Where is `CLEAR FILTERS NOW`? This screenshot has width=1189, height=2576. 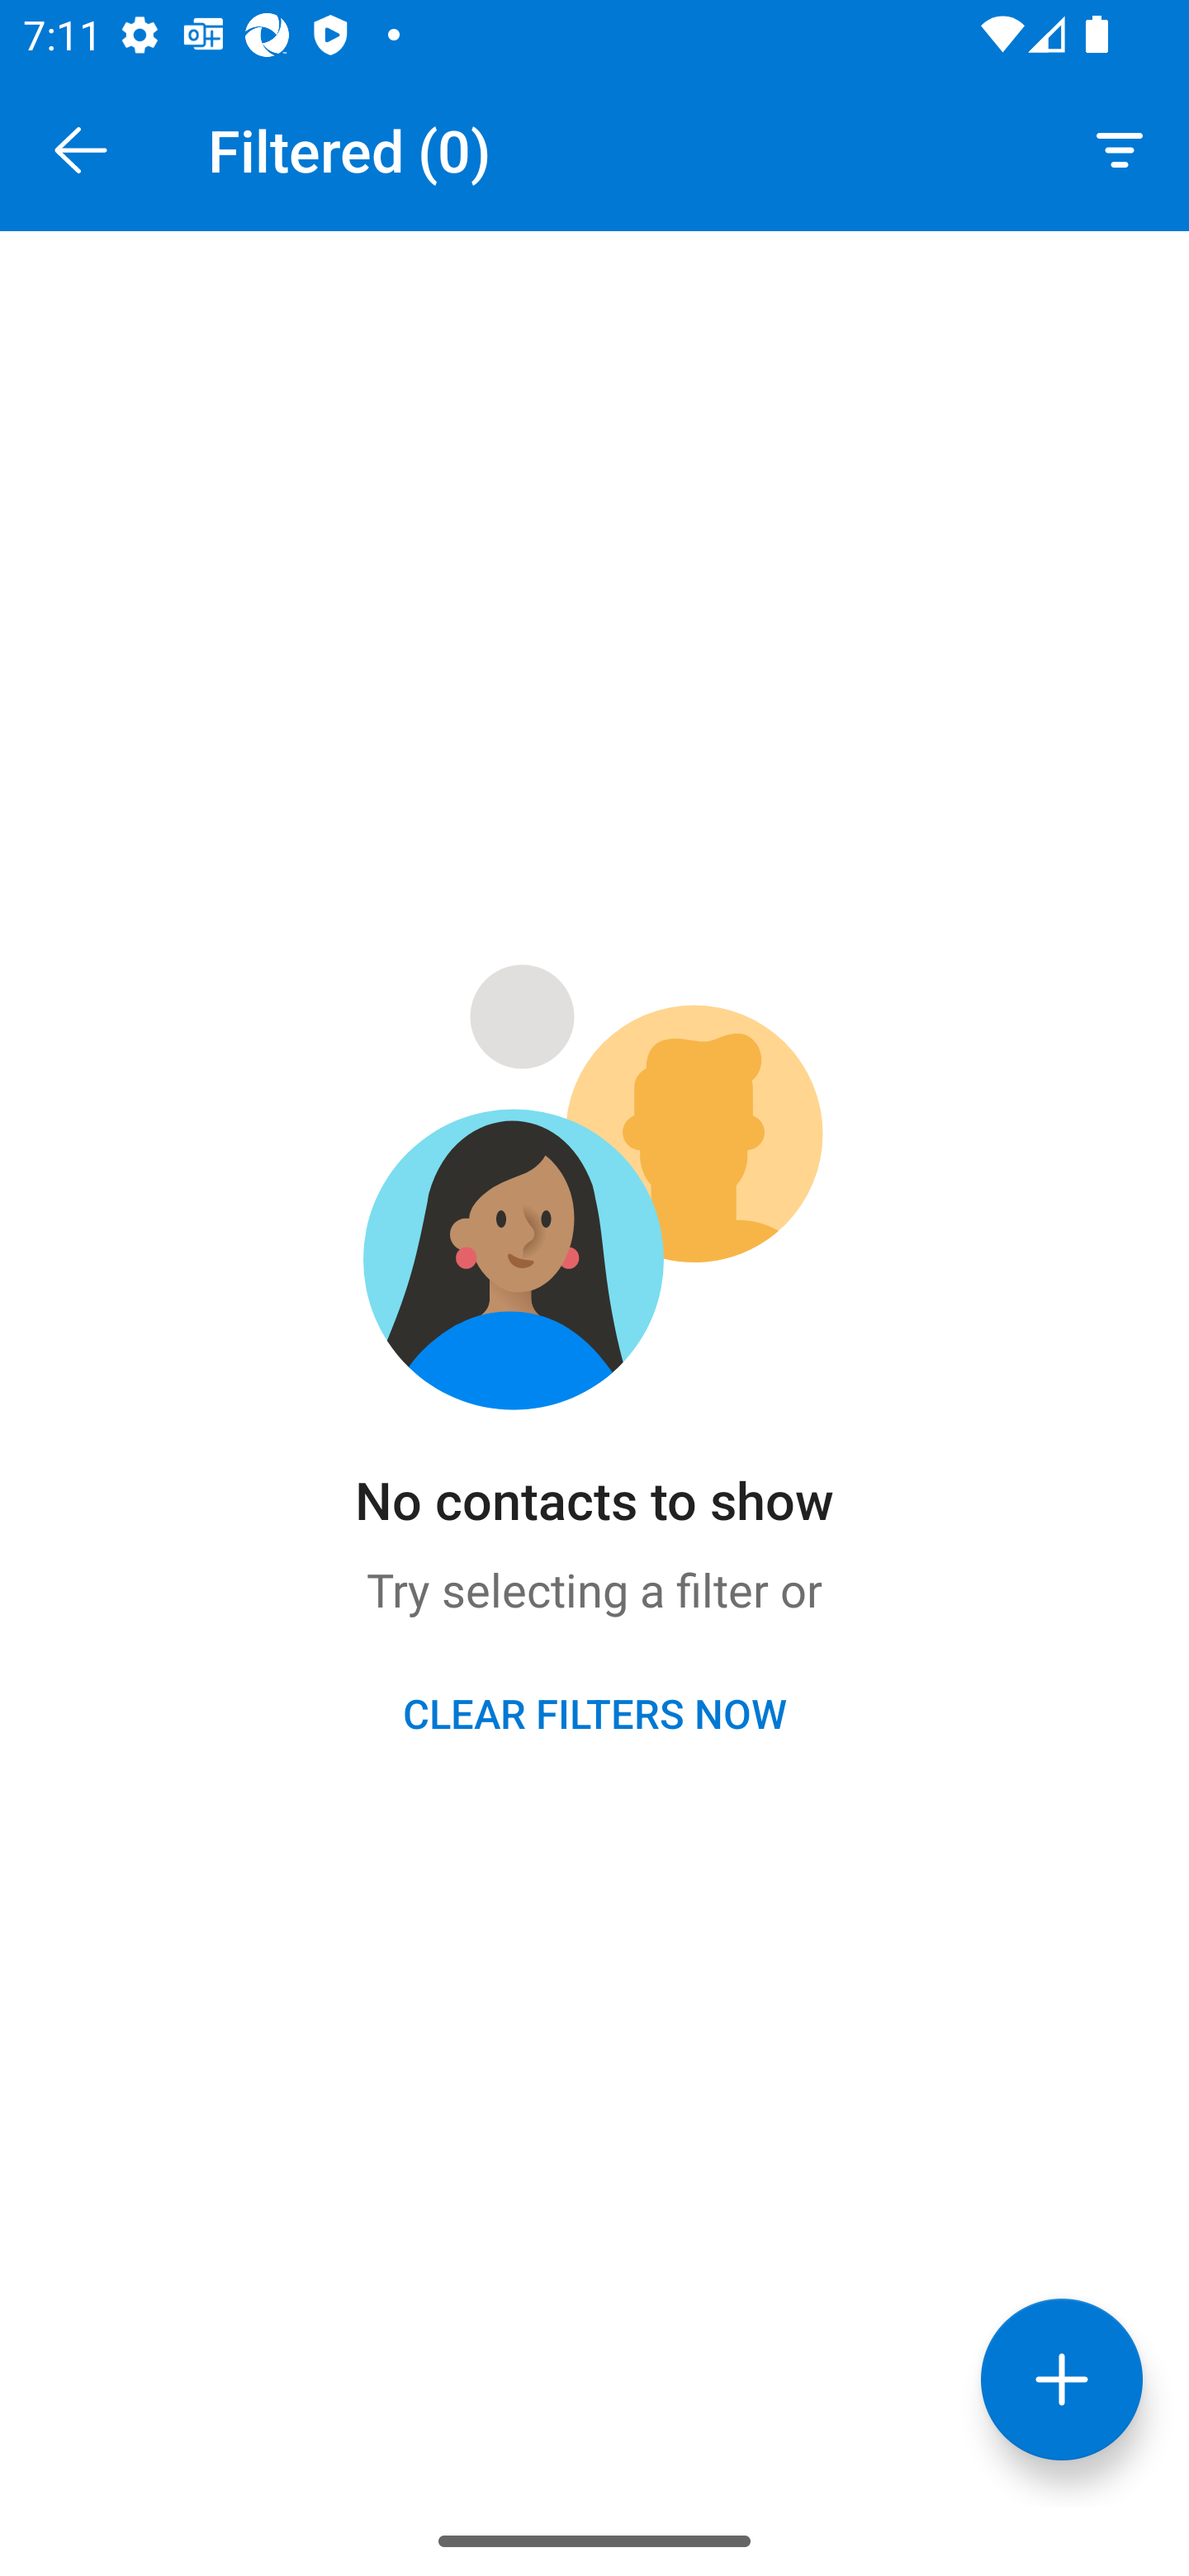
CLEAR FILTERS NOW is located at coordinates (594, 1712).